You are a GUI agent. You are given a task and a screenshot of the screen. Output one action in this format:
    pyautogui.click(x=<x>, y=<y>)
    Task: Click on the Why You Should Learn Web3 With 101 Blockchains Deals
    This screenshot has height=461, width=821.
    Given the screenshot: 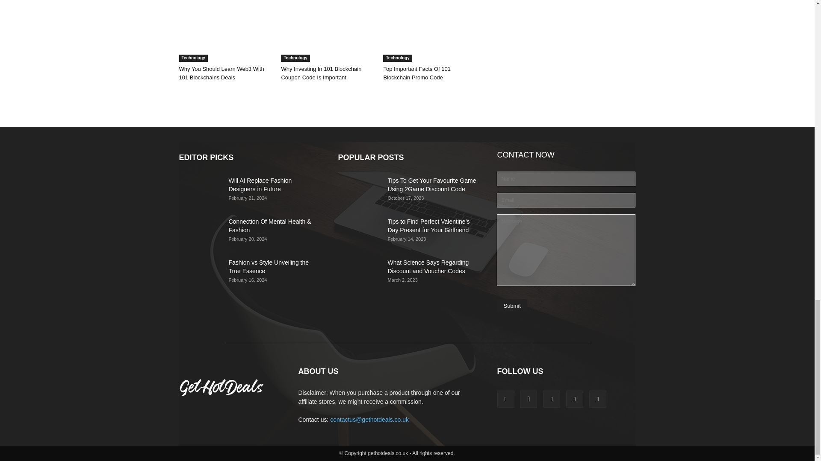 What is the action you would take?
    pyautogui.click(x=221, y=73)
    